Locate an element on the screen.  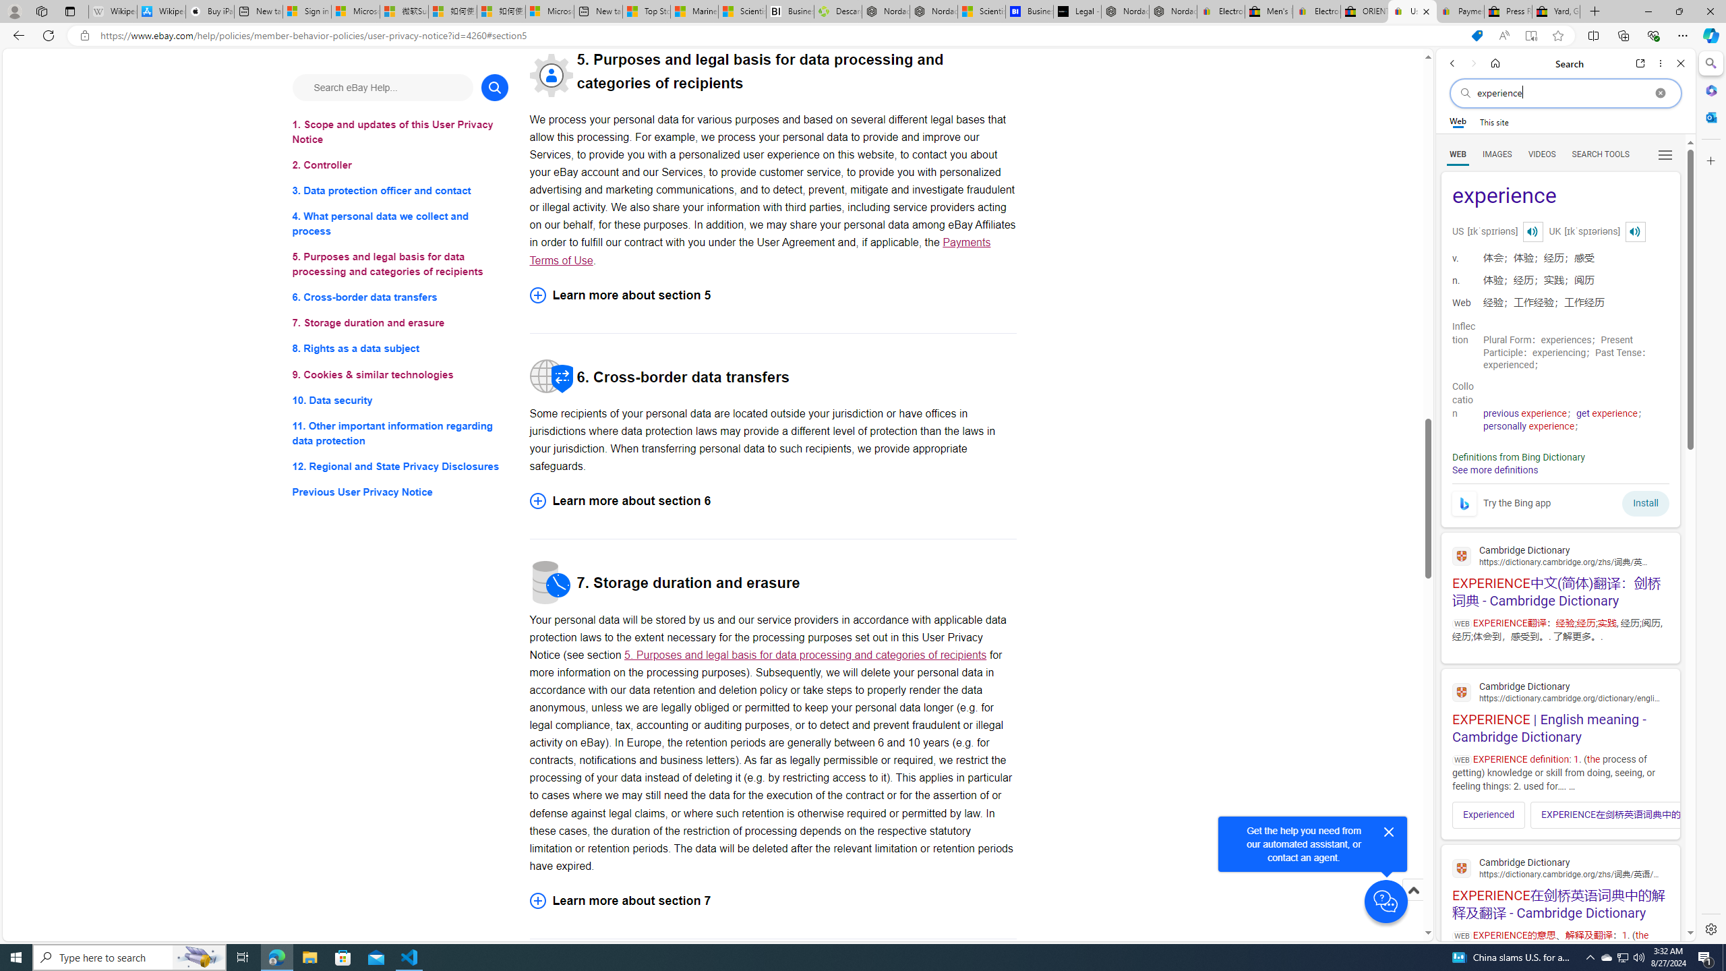
3. Data protection officer and contact is located at coordinates (400, 192).